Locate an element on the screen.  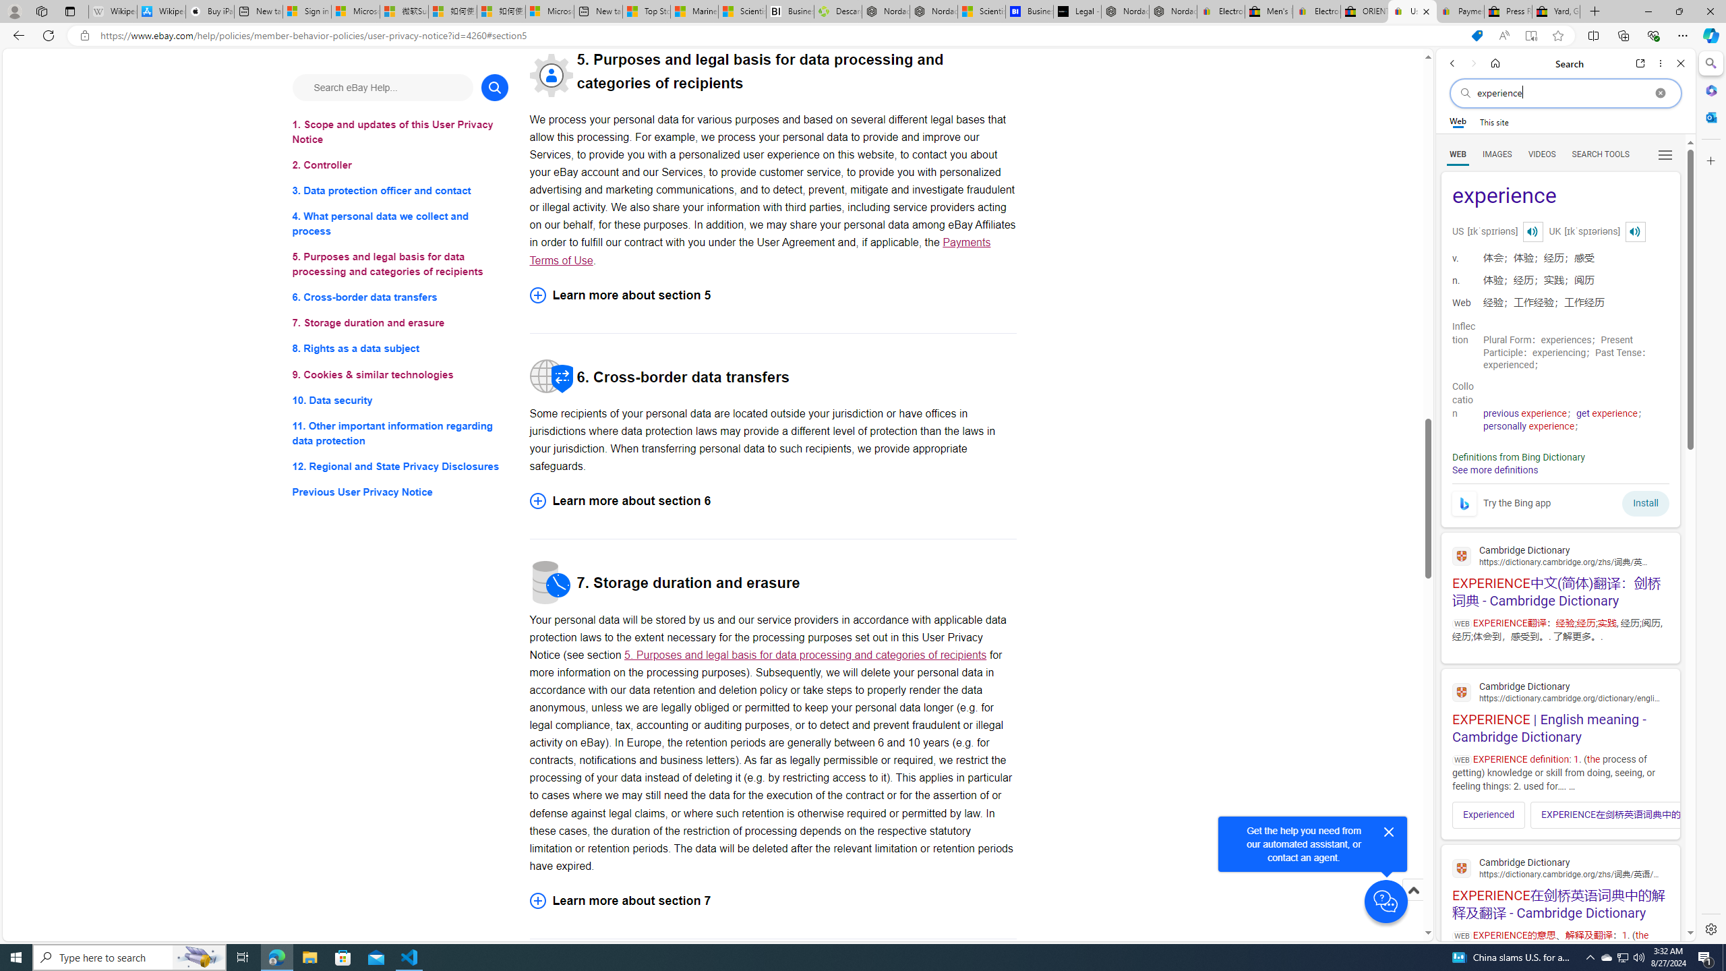
3. Data protection officer and contact is located at coordinates (400, 192).